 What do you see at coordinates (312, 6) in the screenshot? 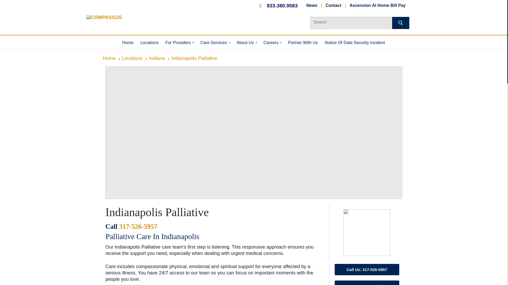
I see `Home` at bounding box center [312, 6].